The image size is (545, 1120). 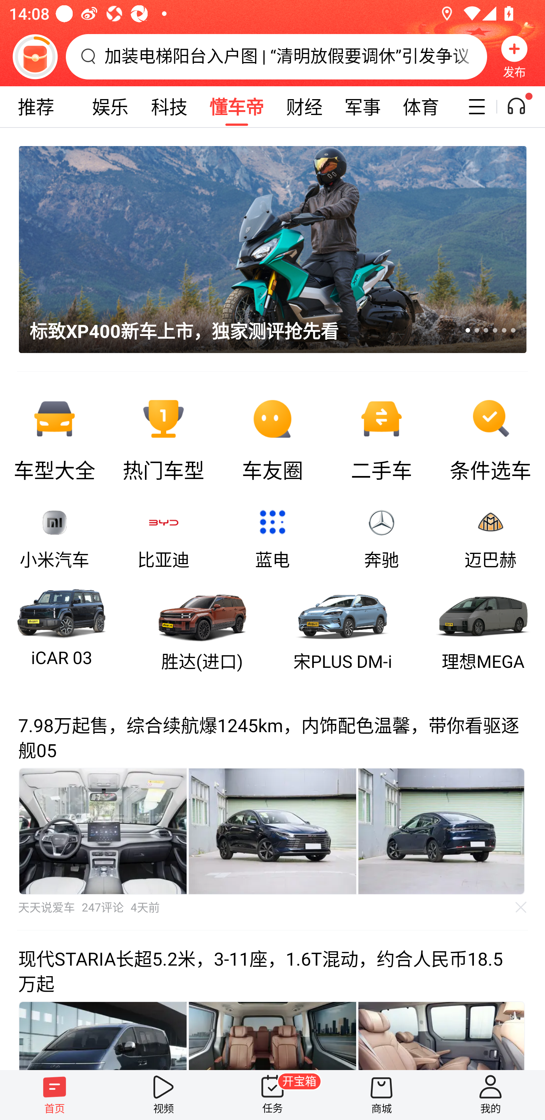 What do you see at coordinates (514, 56) in the screenshot?
I see `发布 发布，按钮` at bounding box center [514, 56].